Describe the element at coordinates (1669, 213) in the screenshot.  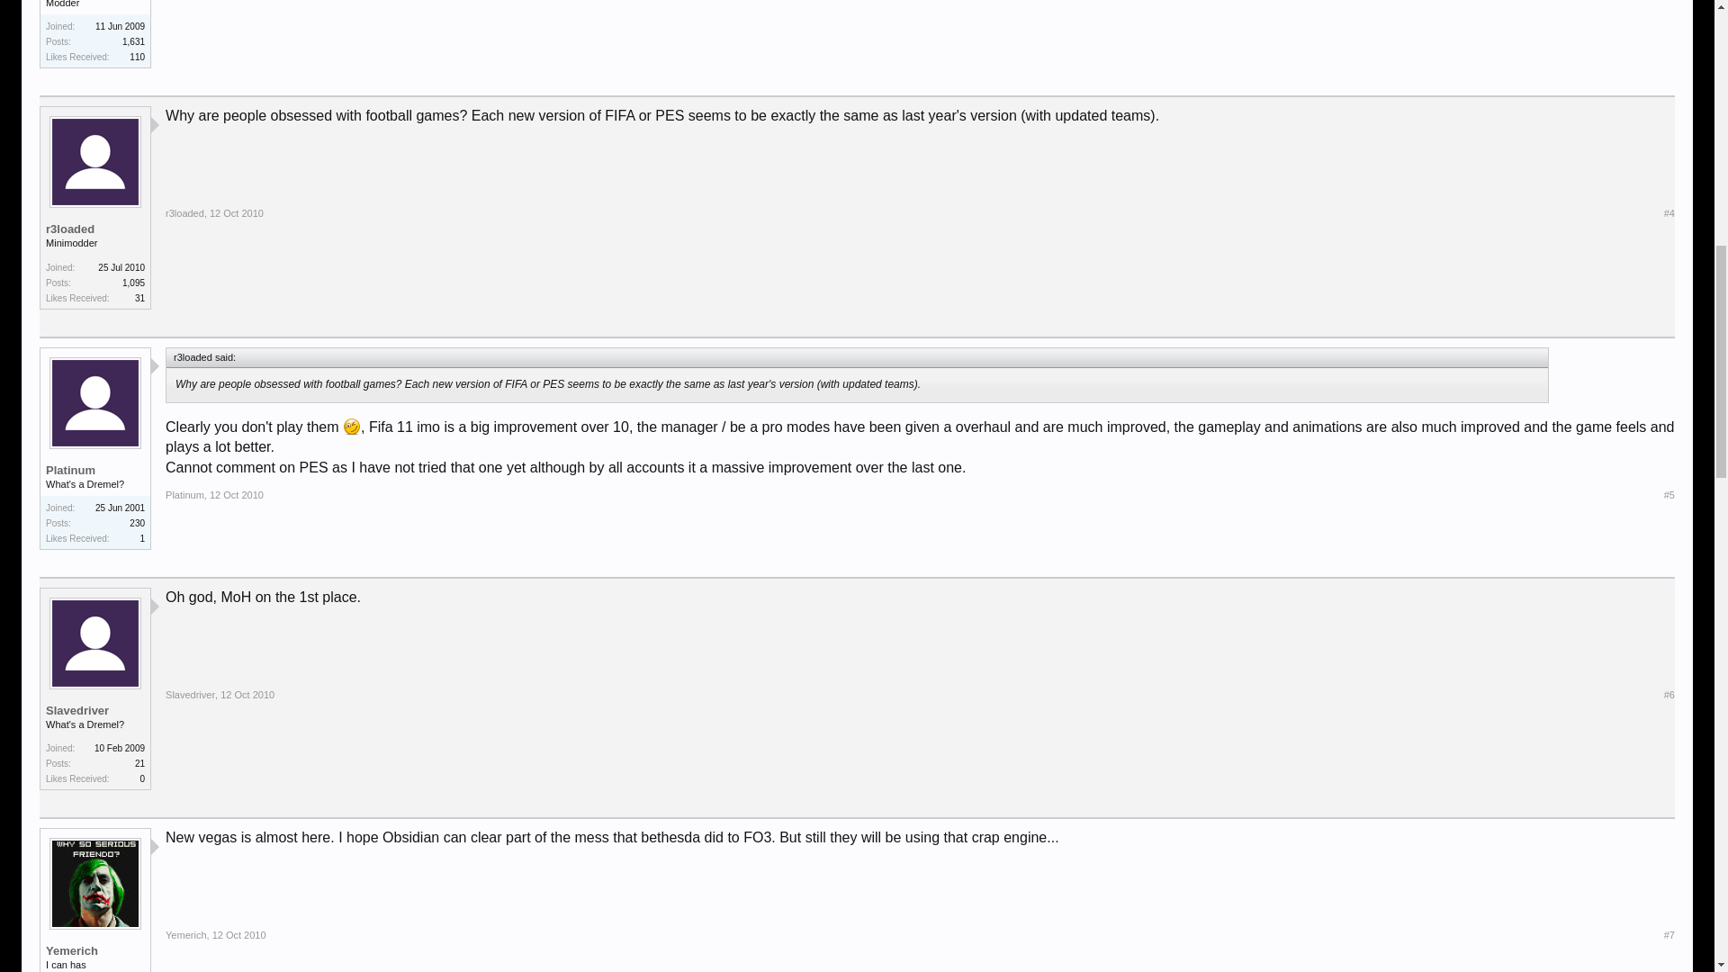
I see `Permalink` at that location.